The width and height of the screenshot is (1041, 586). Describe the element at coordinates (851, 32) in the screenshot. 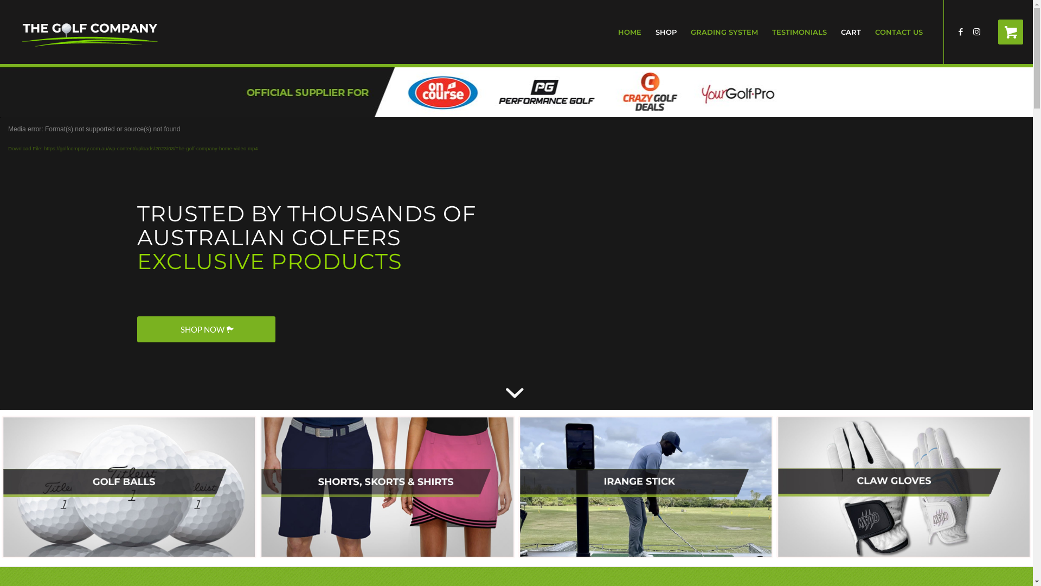

I see `CART` at that location.